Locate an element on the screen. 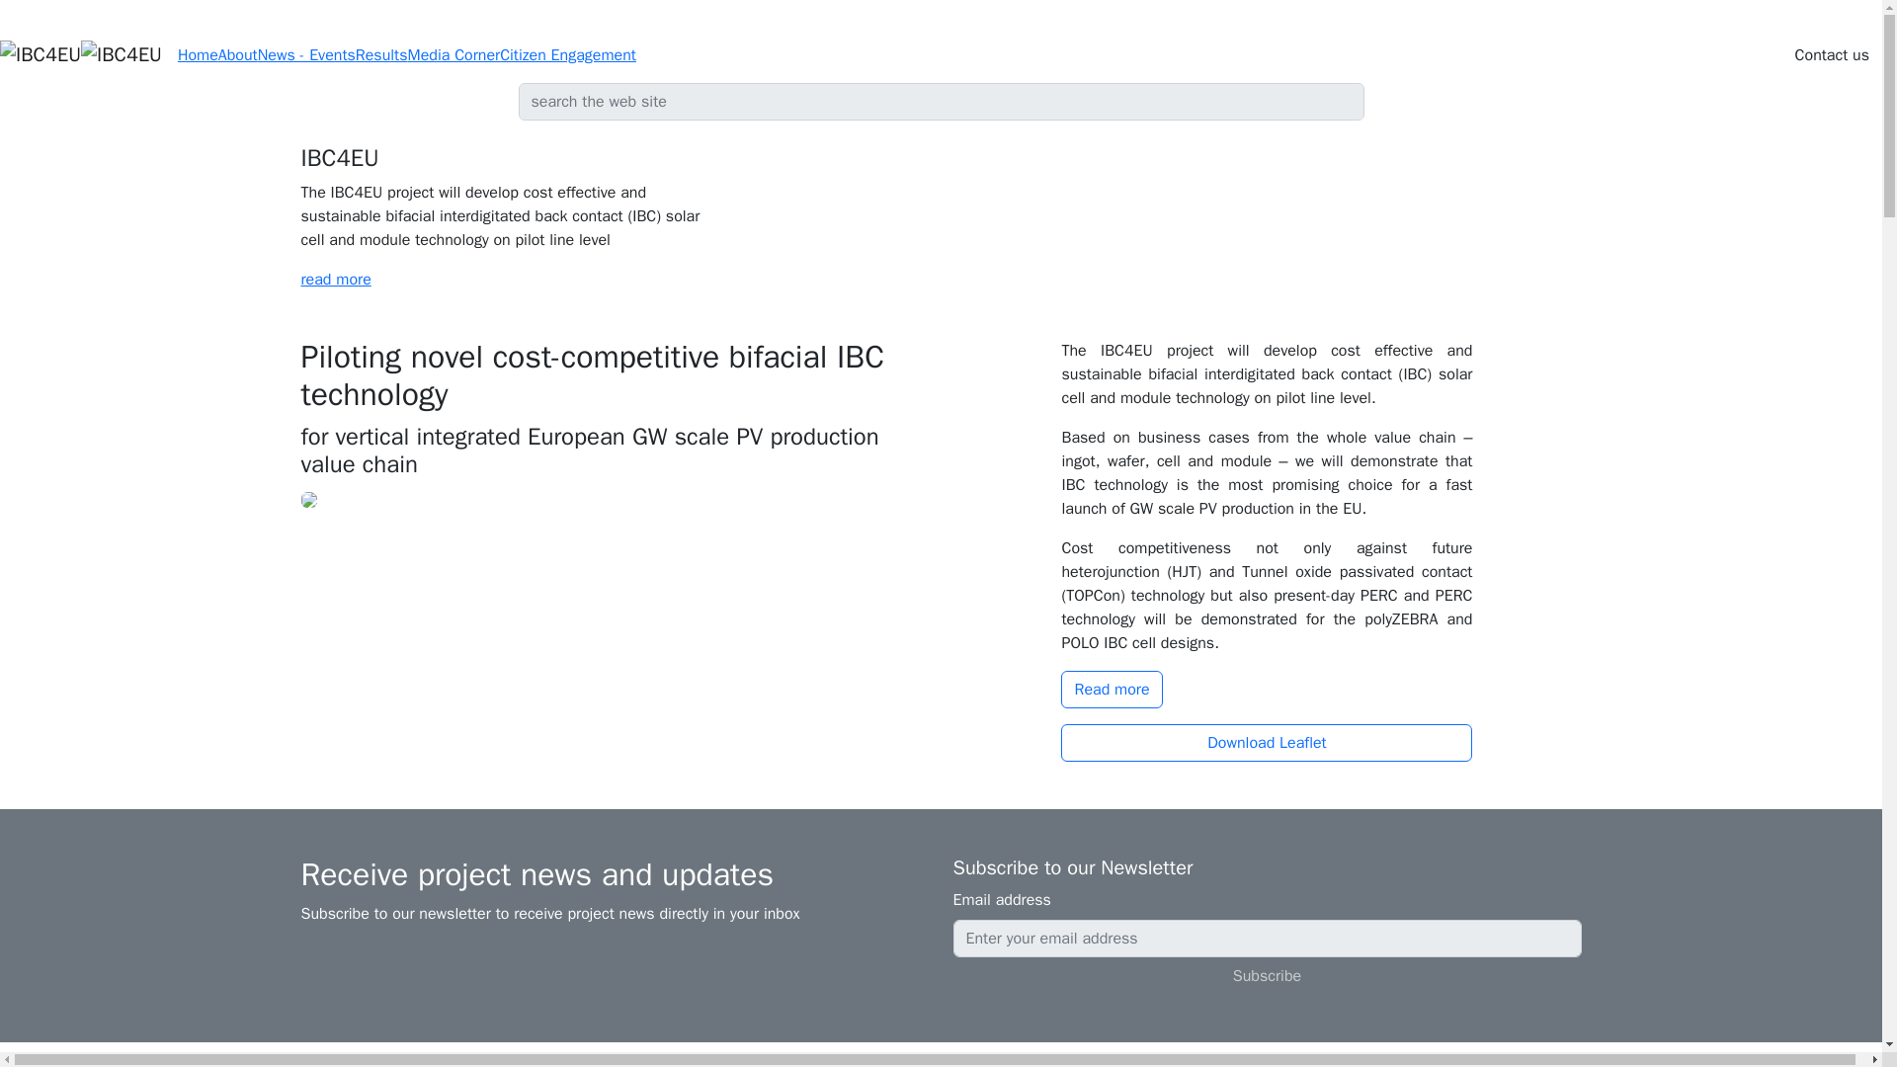  read more is located at coordinates (334, 279).